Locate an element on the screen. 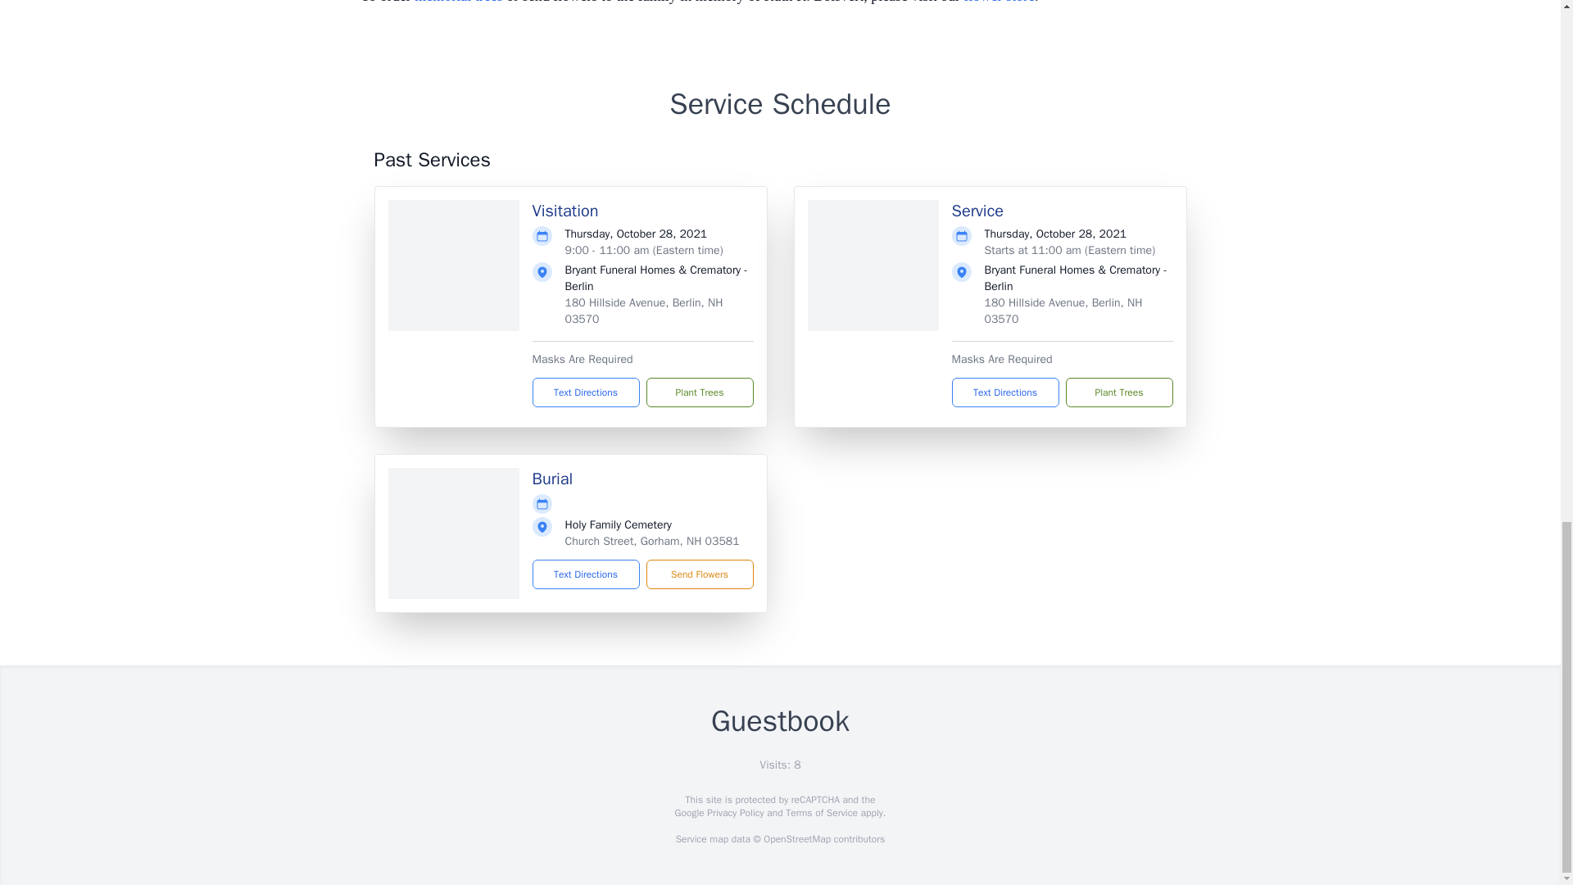 This screenshot has height=885, width=1573. flower store is located at coordinates (1000, 2).